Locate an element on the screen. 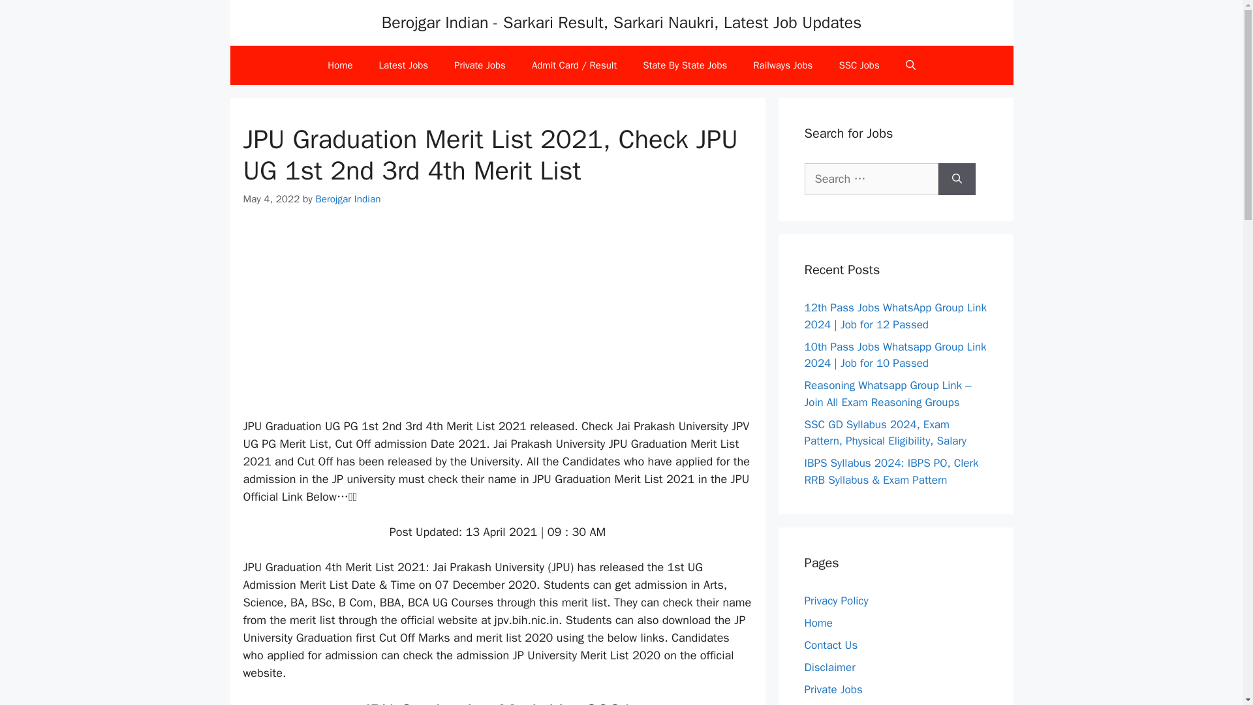 The image size is (1253, 705). Search for: is located at coordinates (871, 179).